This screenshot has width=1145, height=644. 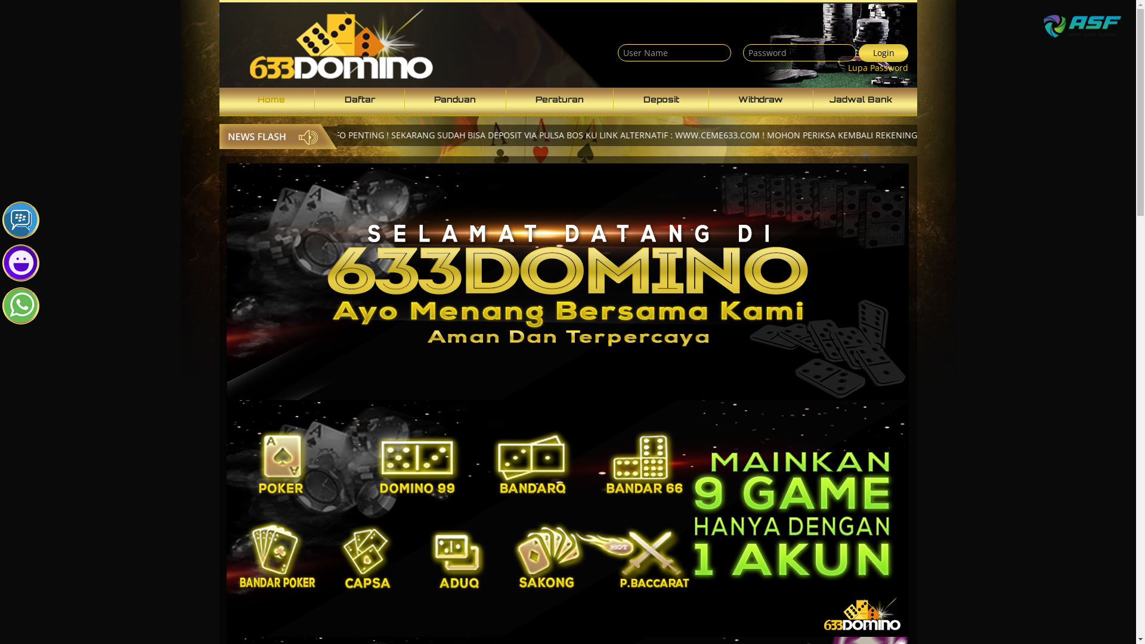 I want to click on Withdraw, so click(x=761, y=100).